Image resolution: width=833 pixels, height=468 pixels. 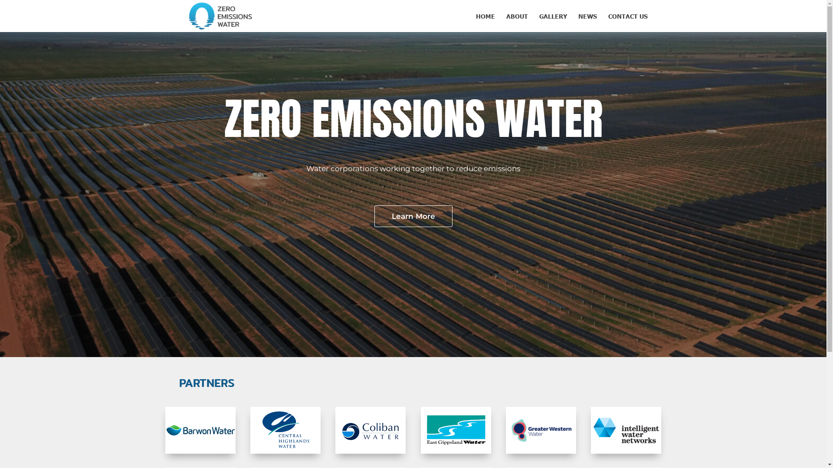 I want to click on NEWS, so click(x=587, y=23).